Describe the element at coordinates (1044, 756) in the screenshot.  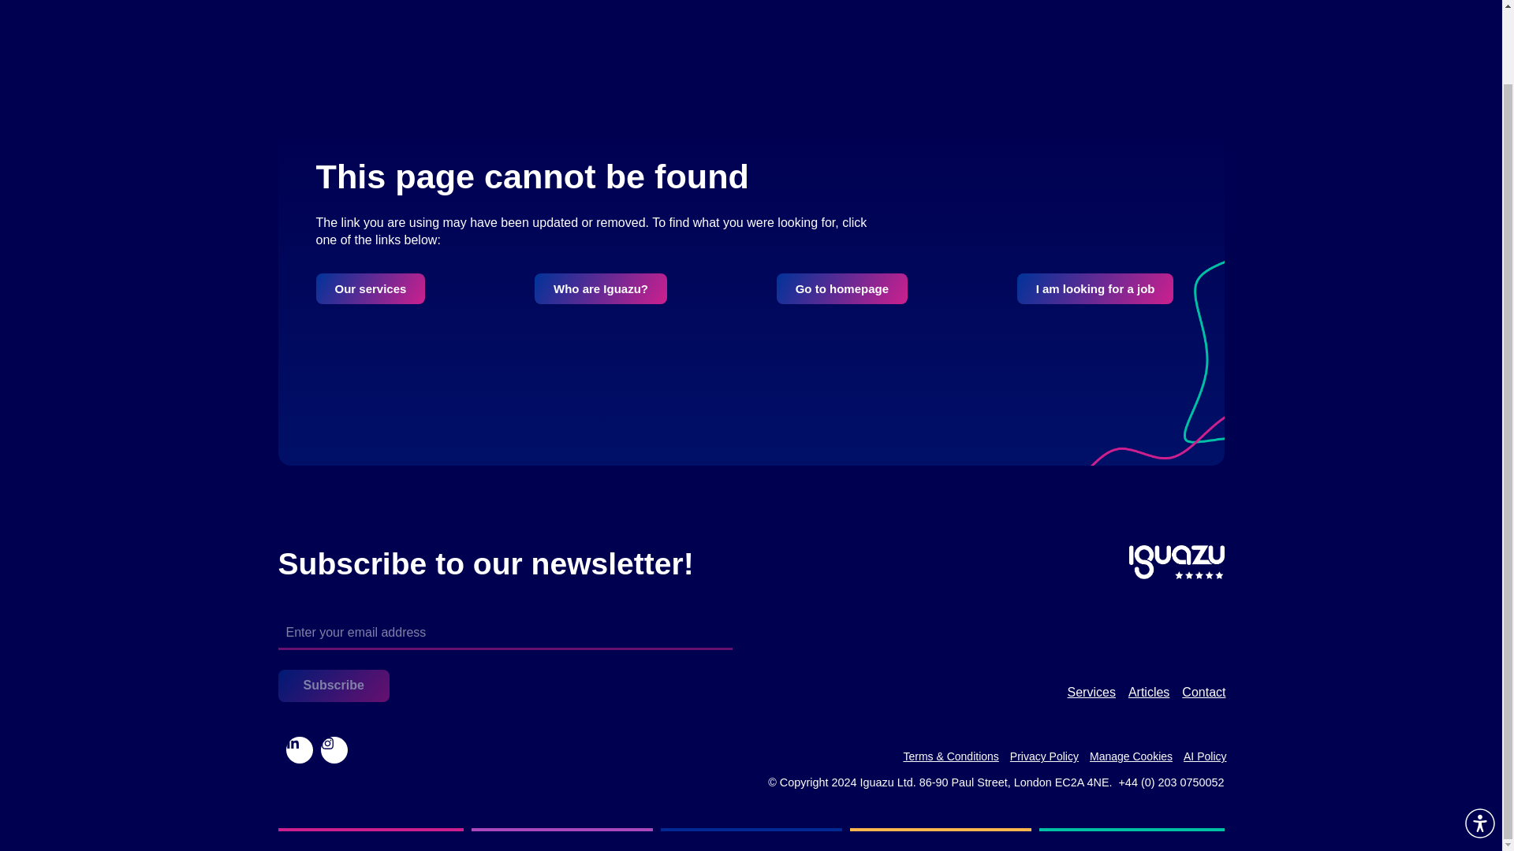
I see `Privacy Policy` at that location.